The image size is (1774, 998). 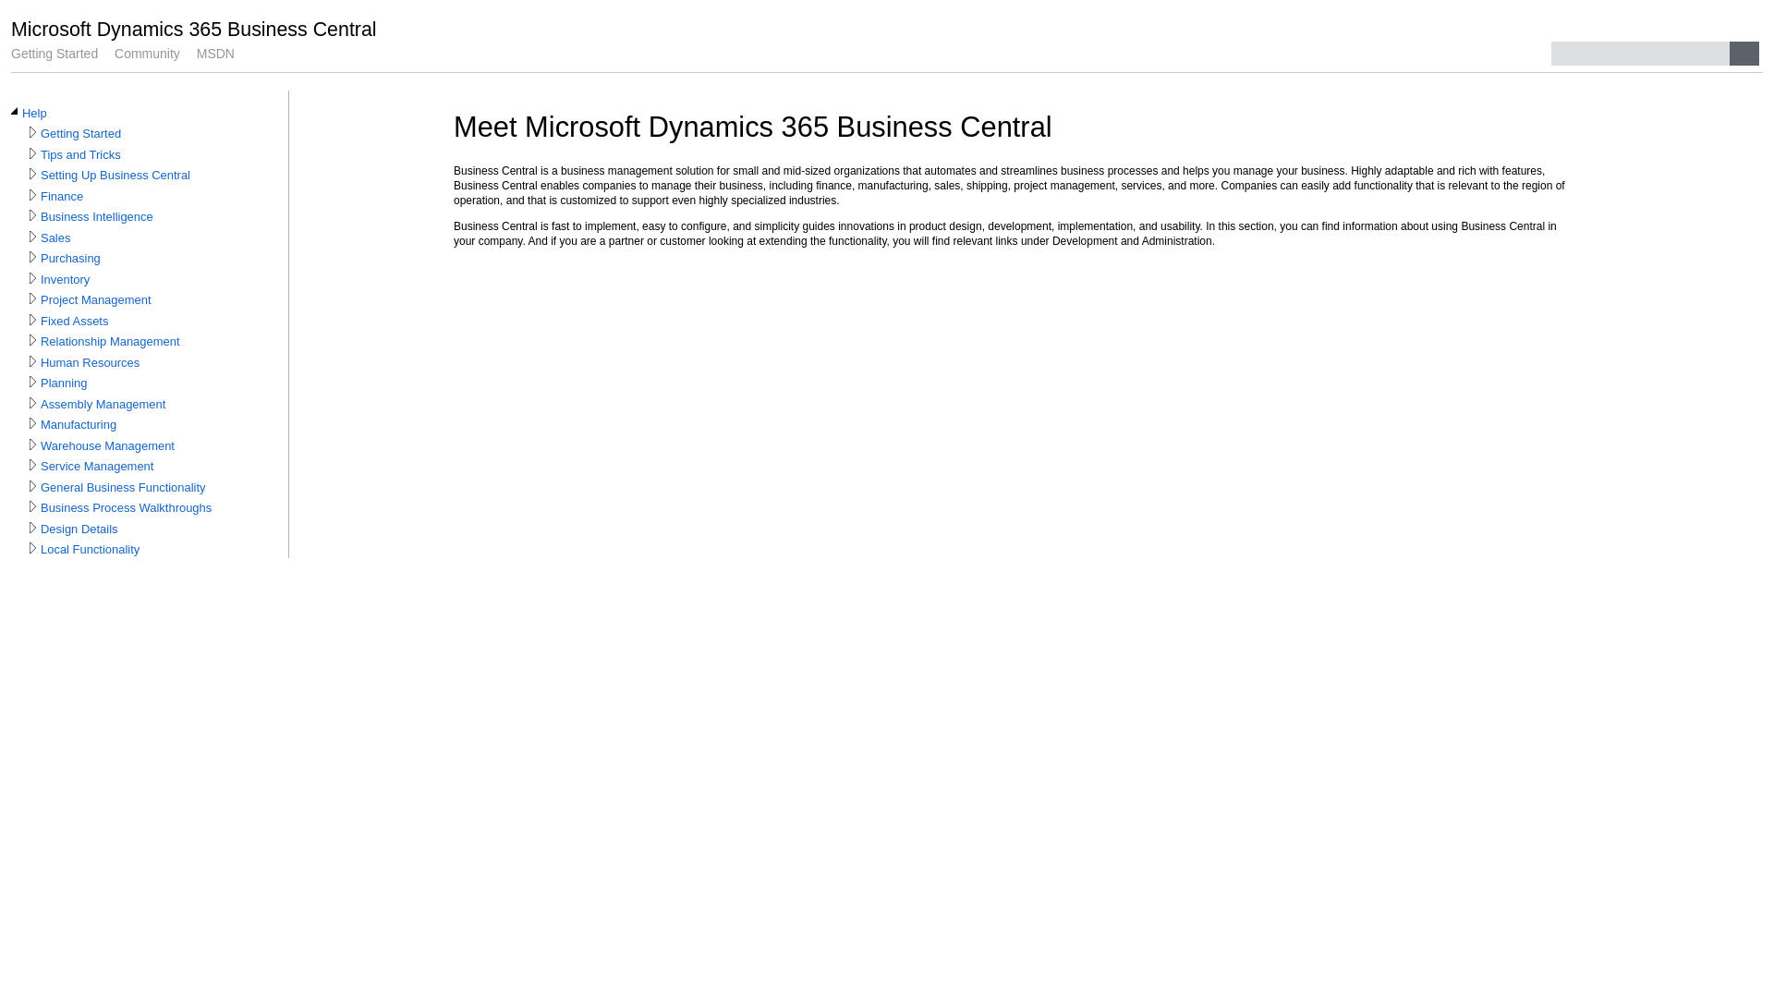 I want to click on Sales, so click(x=55, y=238).